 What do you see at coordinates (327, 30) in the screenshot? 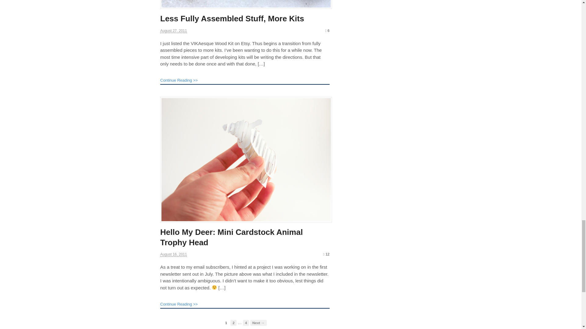
I see `6` at bounding box center [327, 30].